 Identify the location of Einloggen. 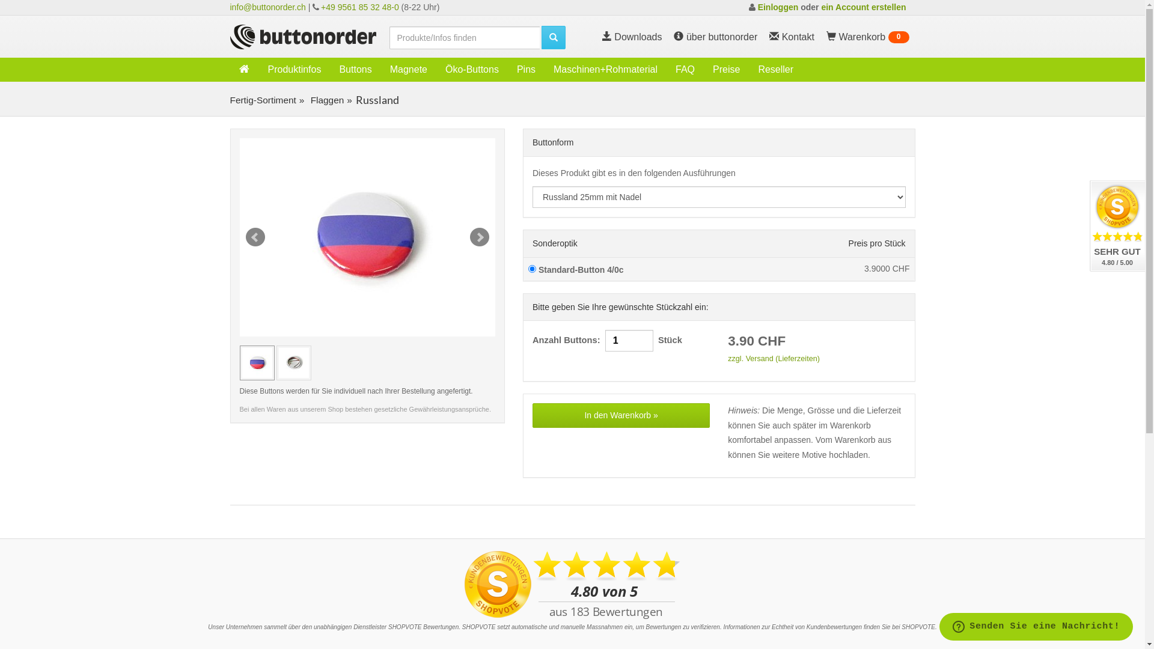
(778, 7).